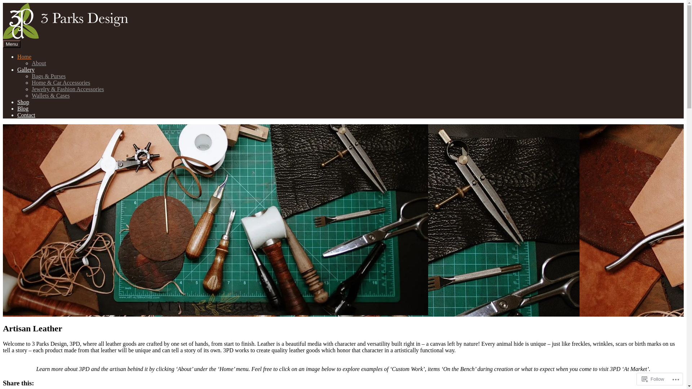  Describe the element at coordinates (68, 89) in the screenshot. I see `Jewelry & Fashion Accessories` at that location.